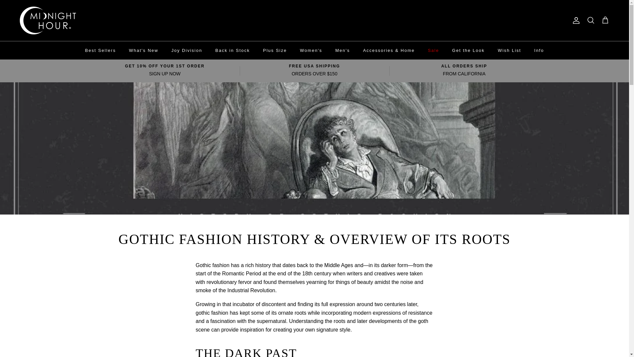 This screenshot has height=357, width=634. I want to click on Plus Size, so click(274, 50).